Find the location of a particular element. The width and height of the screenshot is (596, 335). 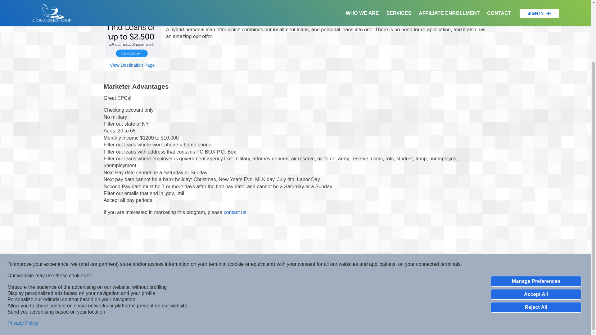

Follow us on Facebook is located at coordinates (296, 320).